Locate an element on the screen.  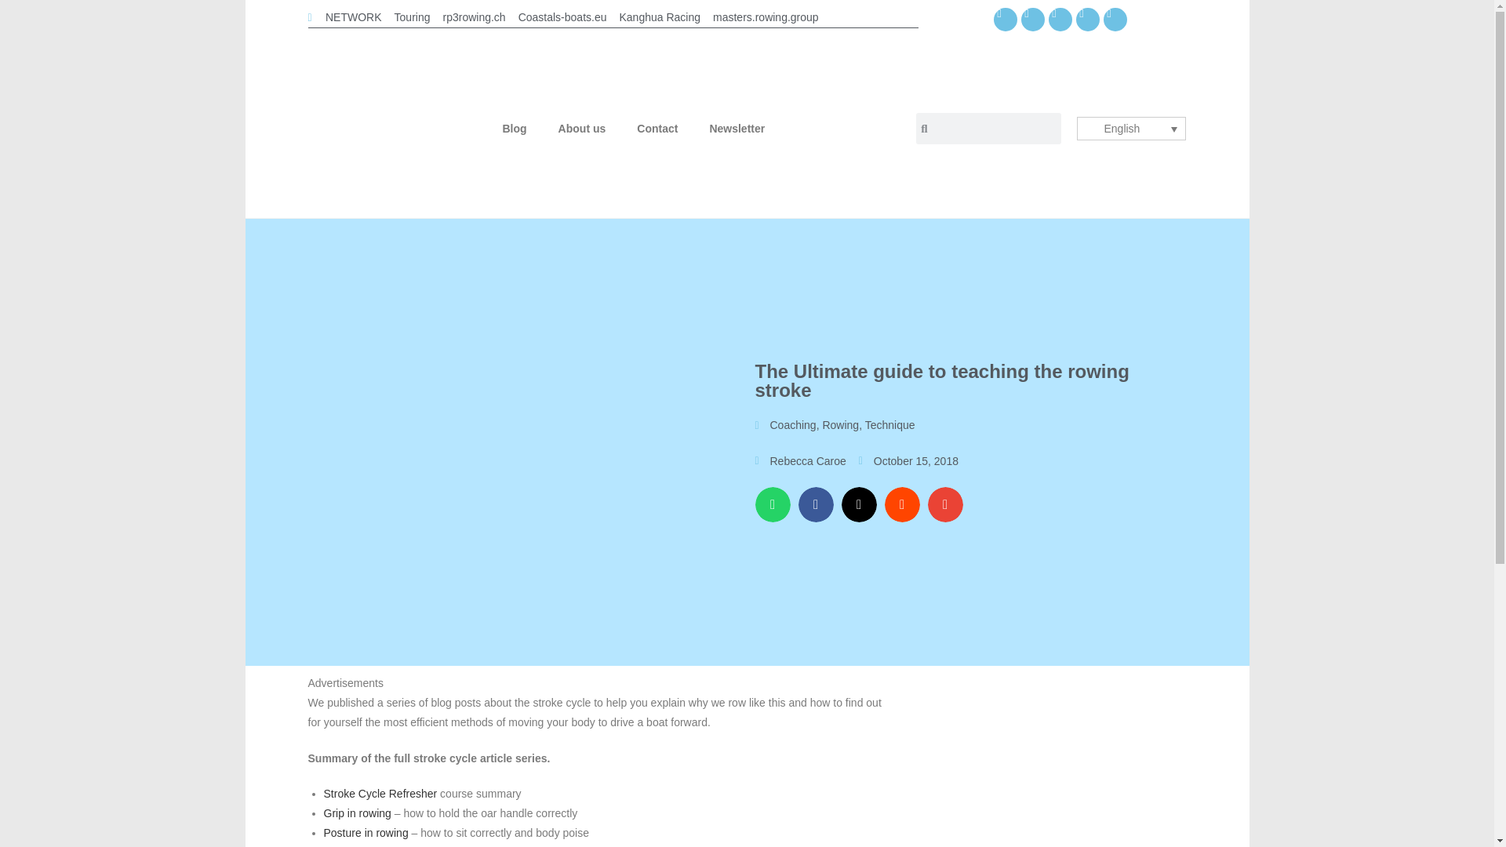
Rowing is located at coordinates (840, 424).